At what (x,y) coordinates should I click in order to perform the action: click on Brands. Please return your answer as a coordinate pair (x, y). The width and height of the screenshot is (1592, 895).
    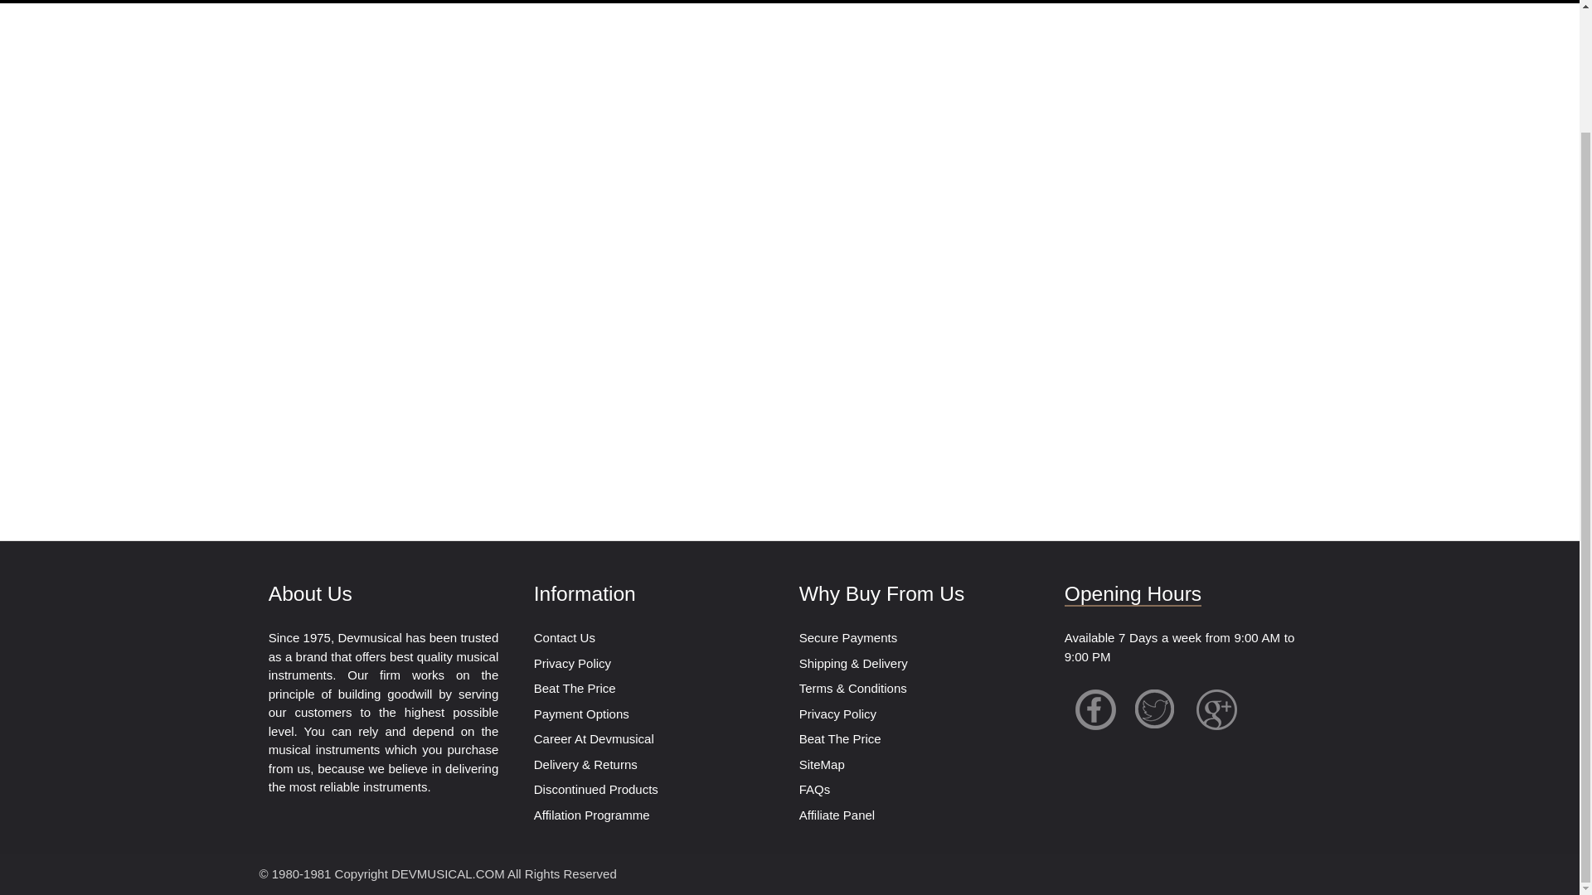
    Looking at the image, I should click on (123, 2).